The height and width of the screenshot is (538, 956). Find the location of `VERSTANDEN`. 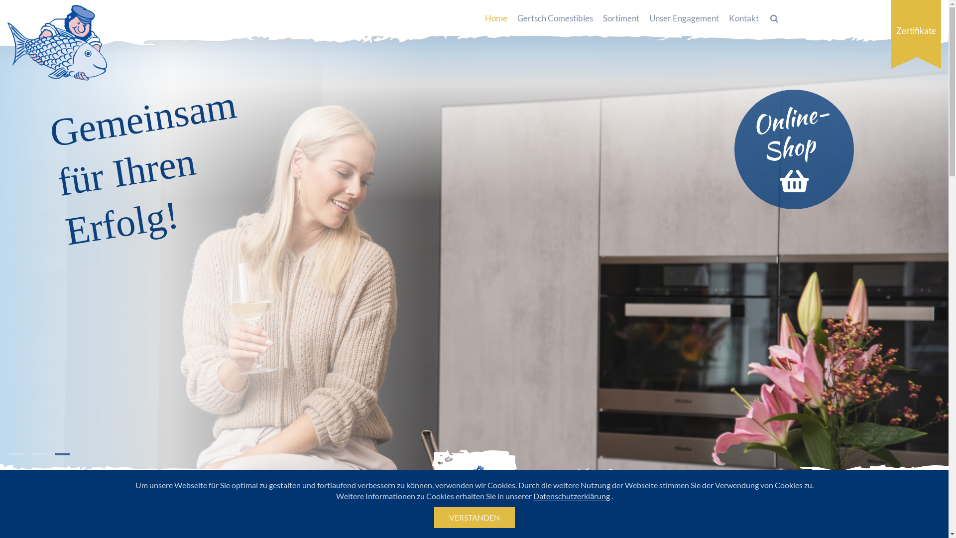

VERSTANDEN is located at coordinates (475, 517).